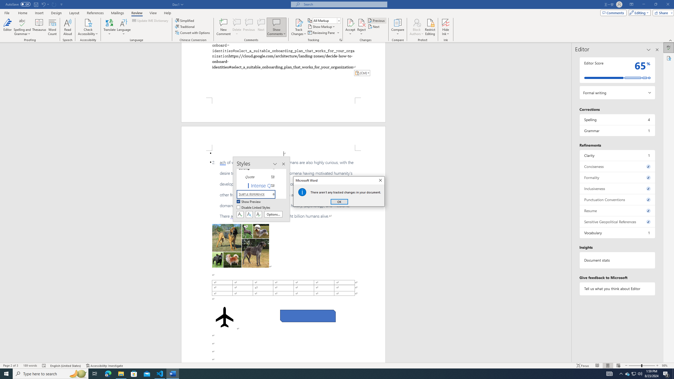 The height and width of the screenshot is (379, 674). What do you see at coordinates (108, 374) in the screenshot?
I see `Microsoft Edge` at bounding box center [108, 374].